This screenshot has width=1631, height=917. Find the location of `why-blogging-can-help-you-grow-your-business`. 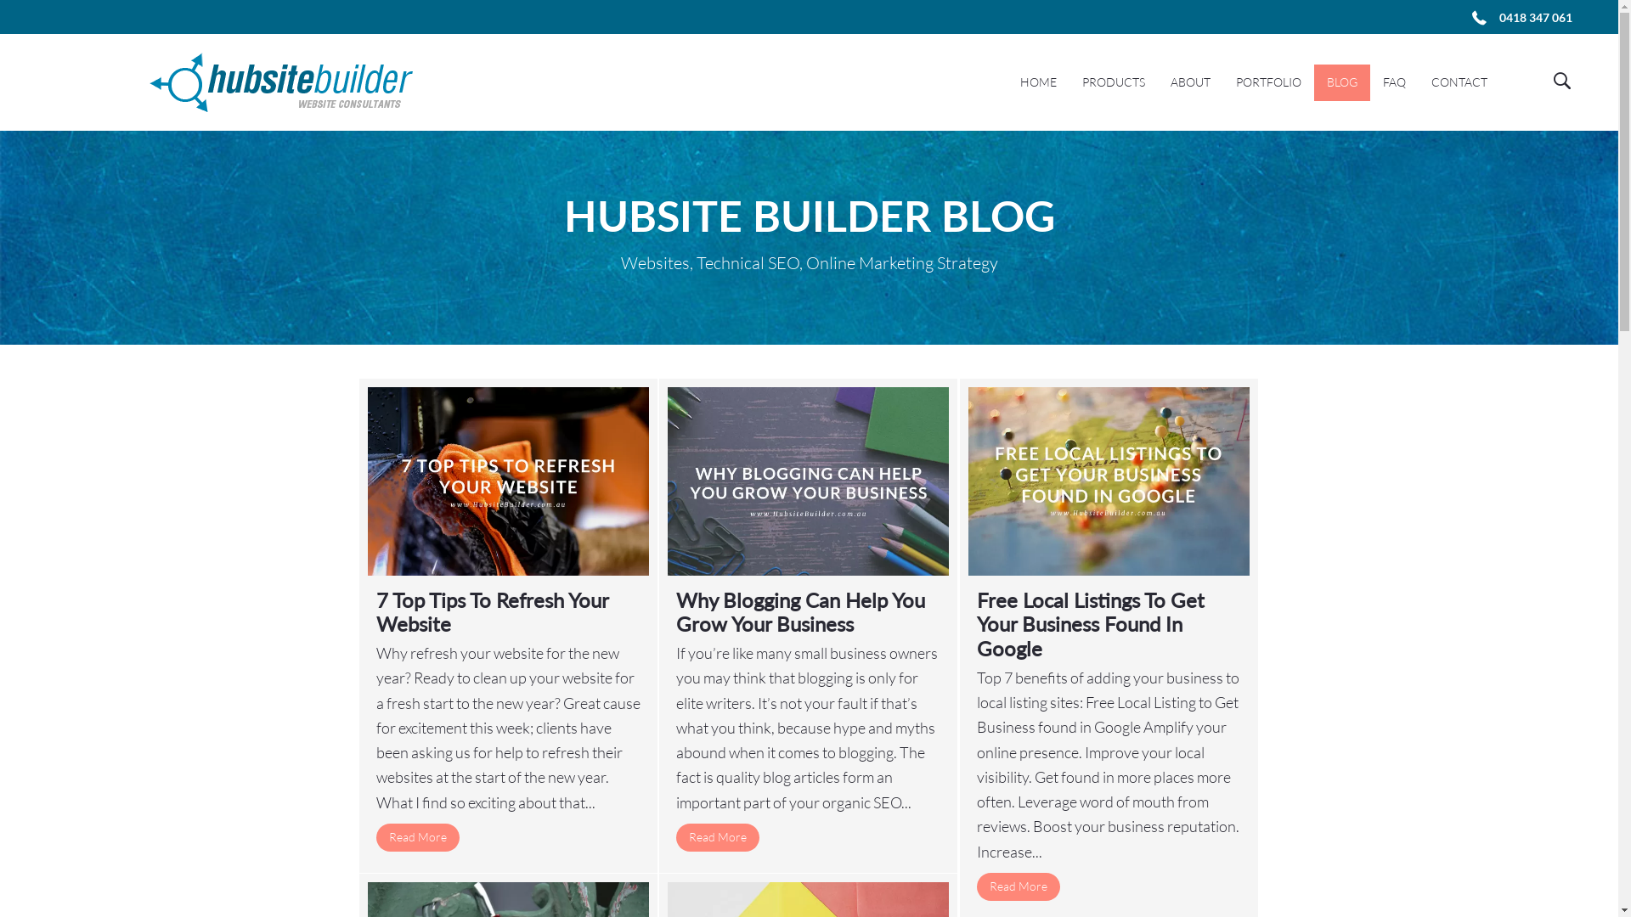

why-blogging-can-help-you-grow-your-business is located at coordinates (809, 481).